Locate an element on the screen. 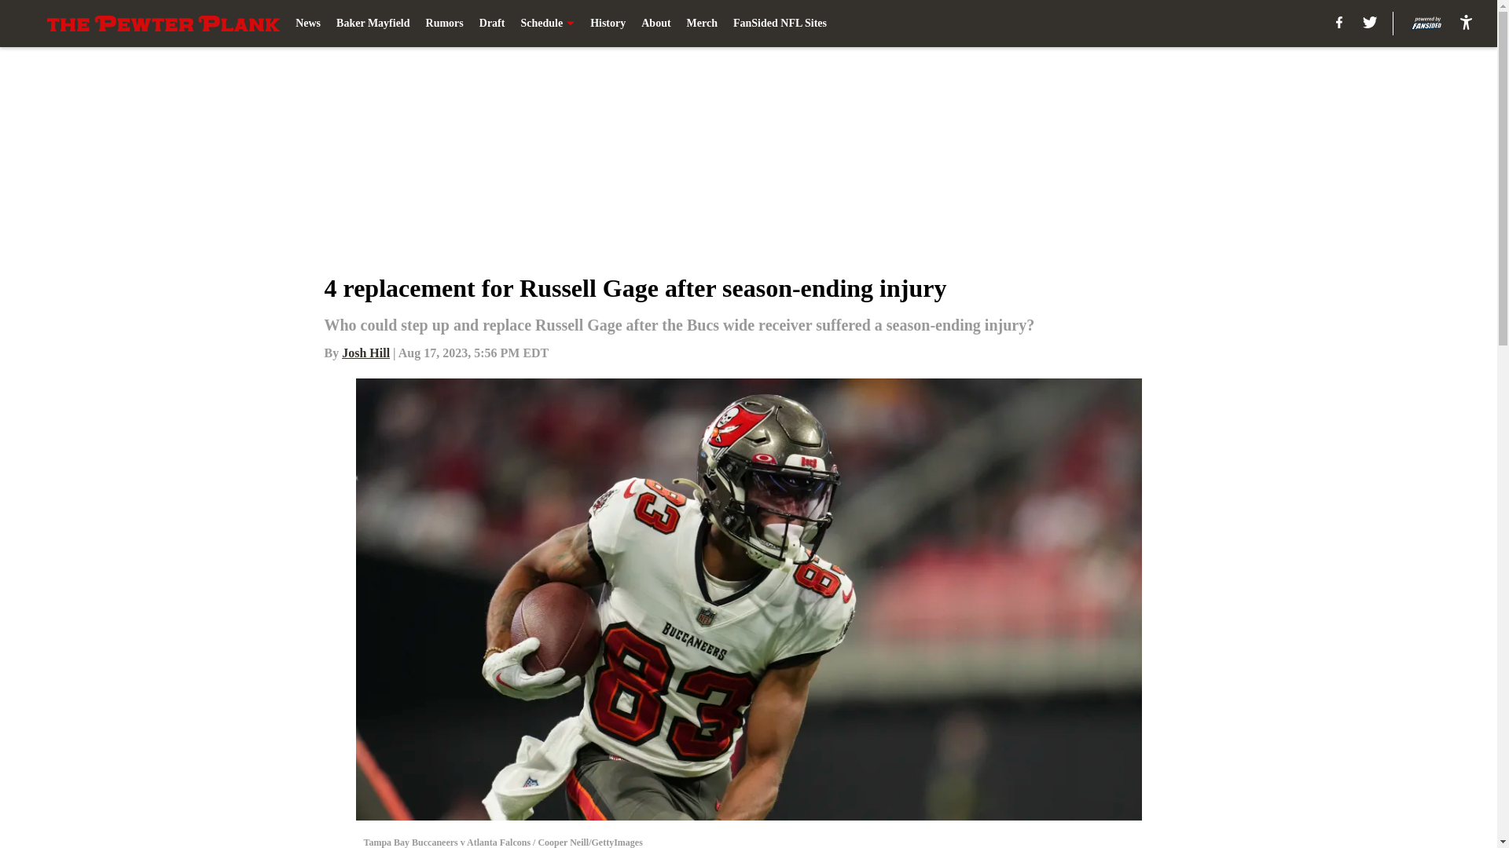 The width and height of the screenshot is (1509, 848). Draft is located at coordinates (492, 24).